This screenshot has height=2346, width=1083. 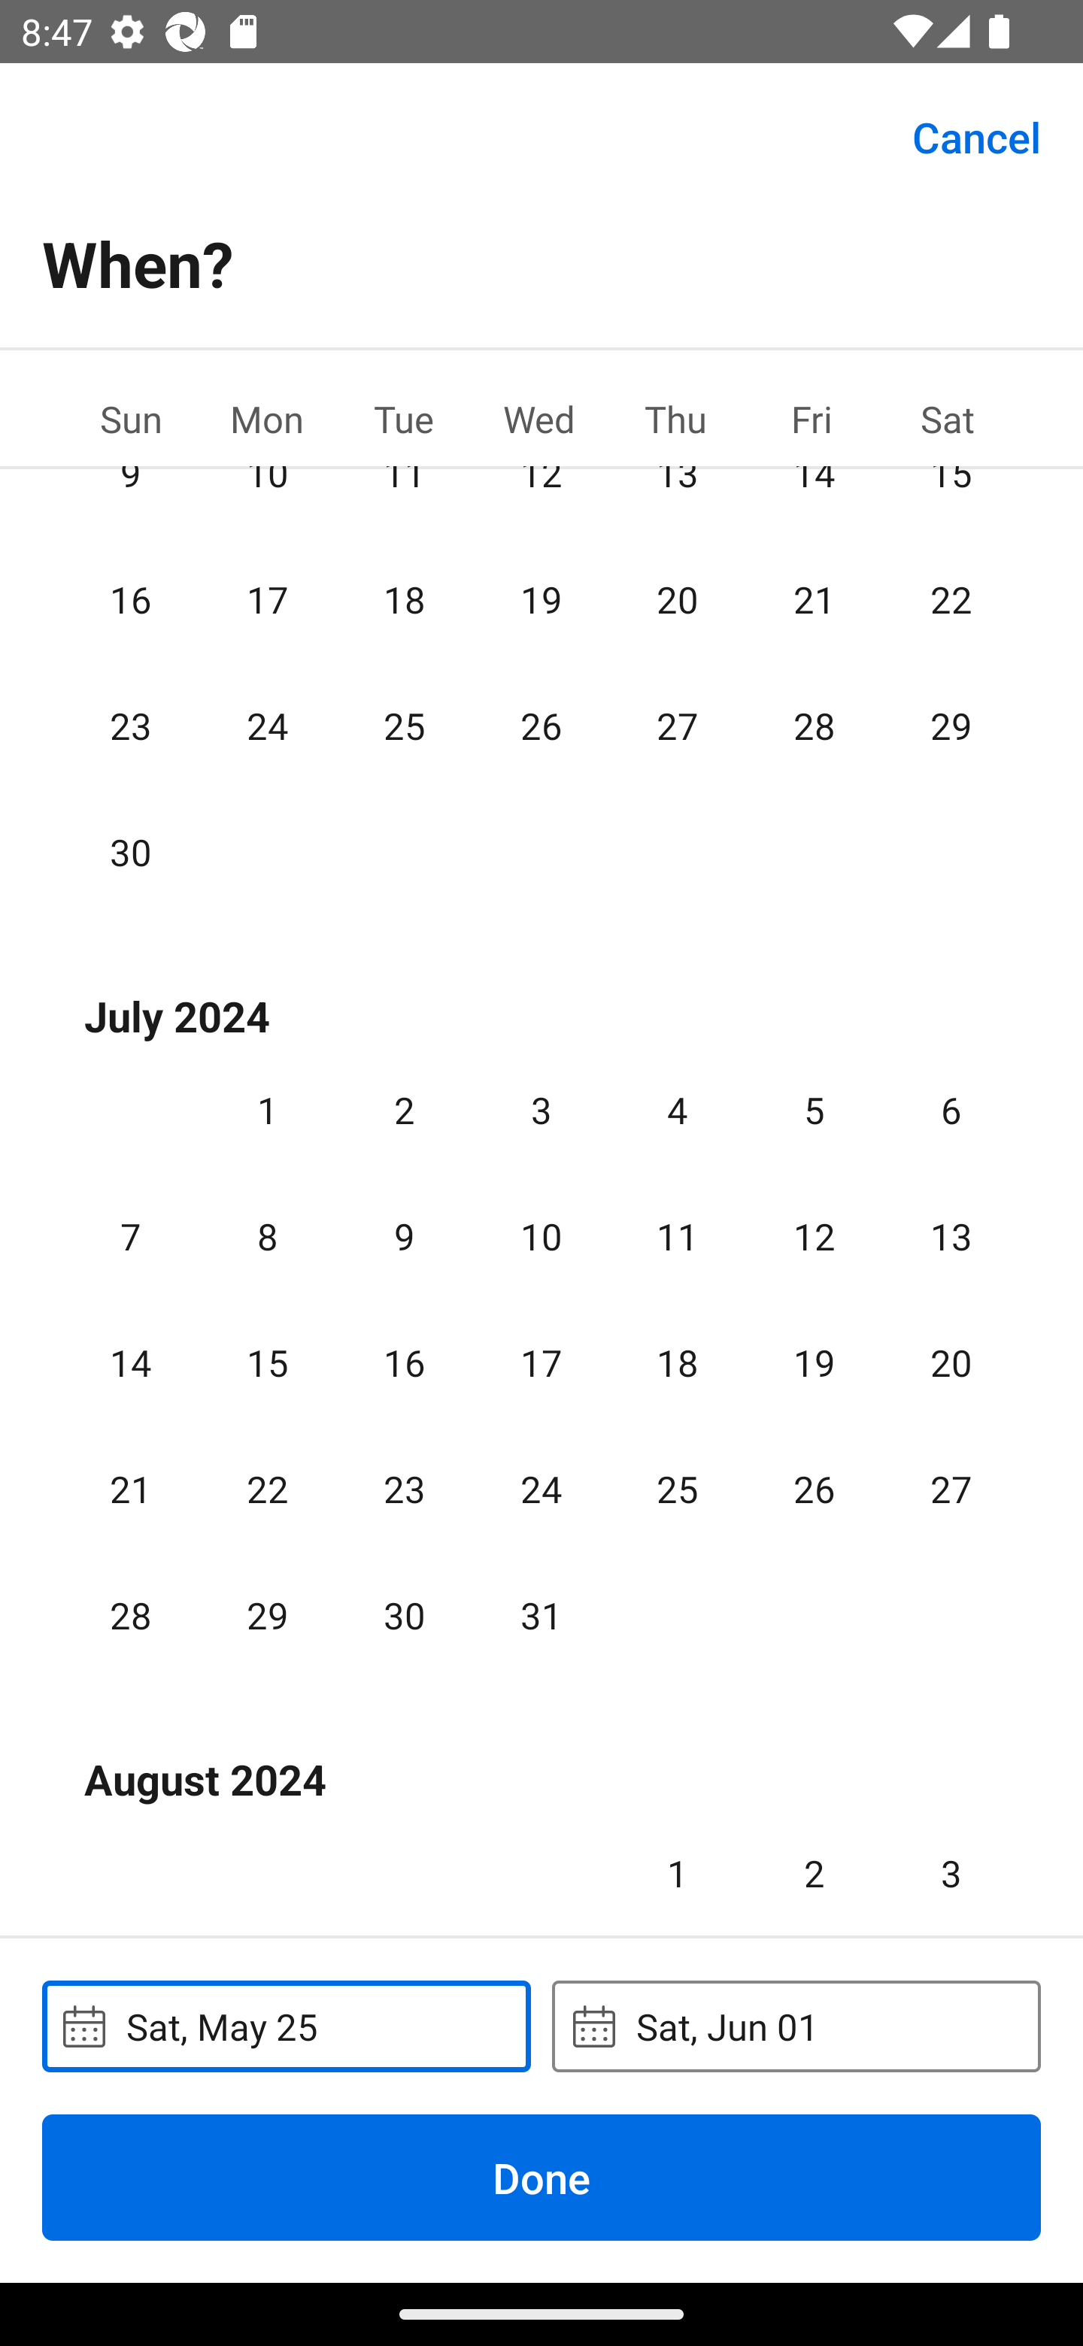 What do you see at coordinates (976, 135) in the screenshot?
I see `Cancel` at bounding box center [976, 135].